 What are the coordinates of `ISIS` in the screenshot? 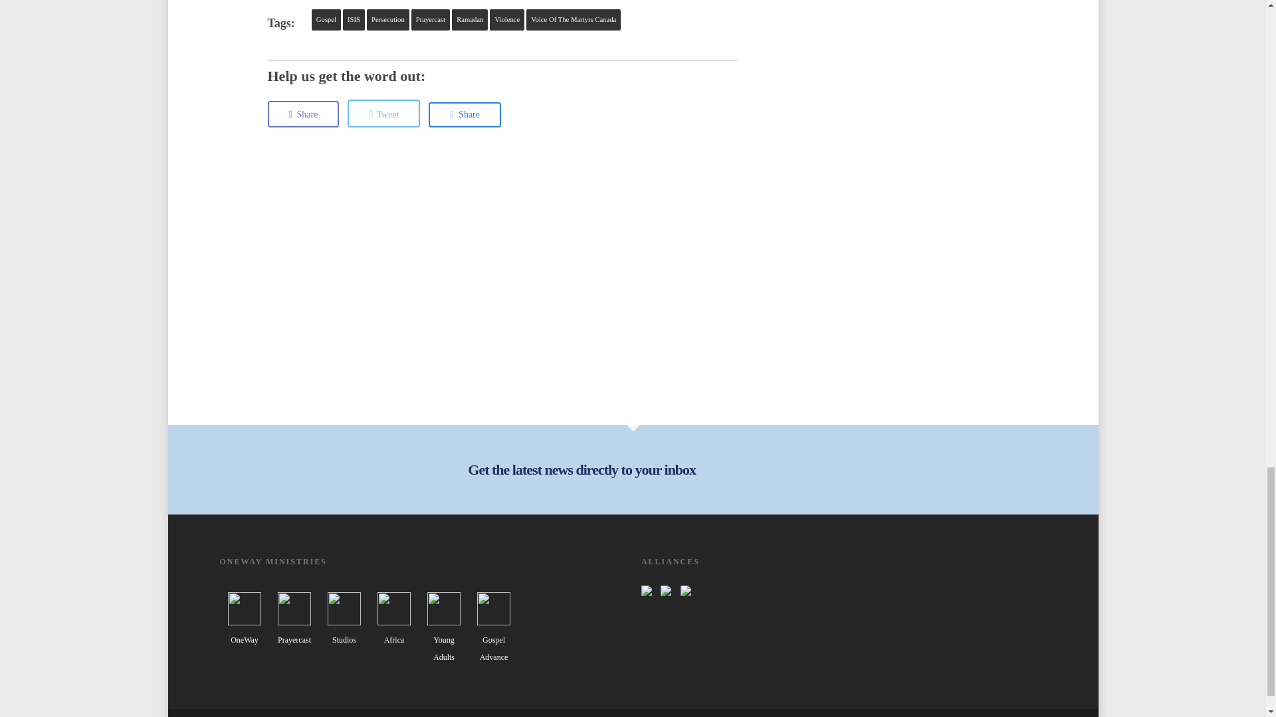 It's located at (354, 20).